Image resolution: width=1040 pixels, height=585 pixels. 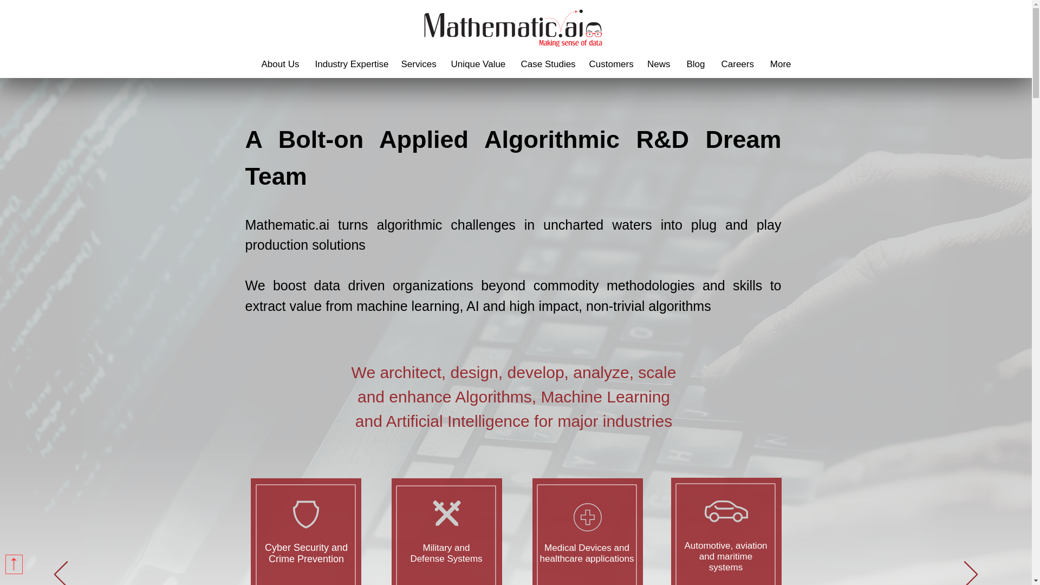 What do you see at coordinates (546, 64) in the screenshot?
I see `Case Studies` at bounding box center [546, 64].